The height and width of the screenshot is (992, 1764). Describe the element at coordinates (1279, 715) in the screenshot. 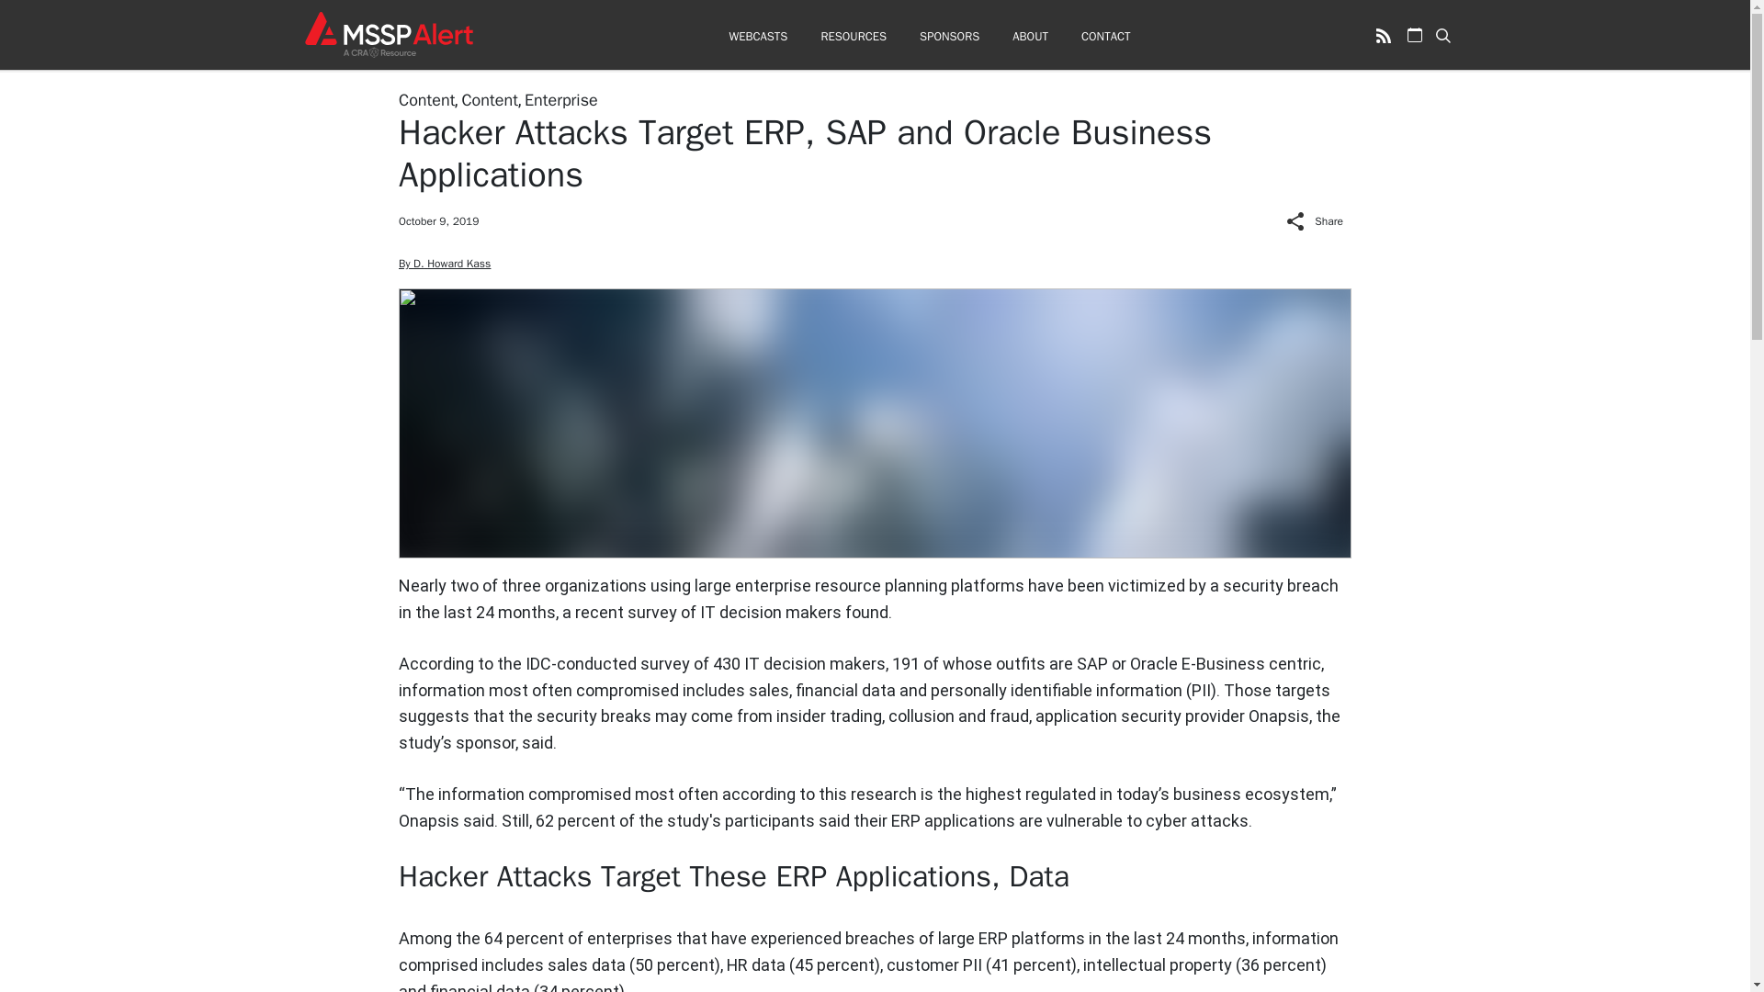

I see `Onapsis` at that location.